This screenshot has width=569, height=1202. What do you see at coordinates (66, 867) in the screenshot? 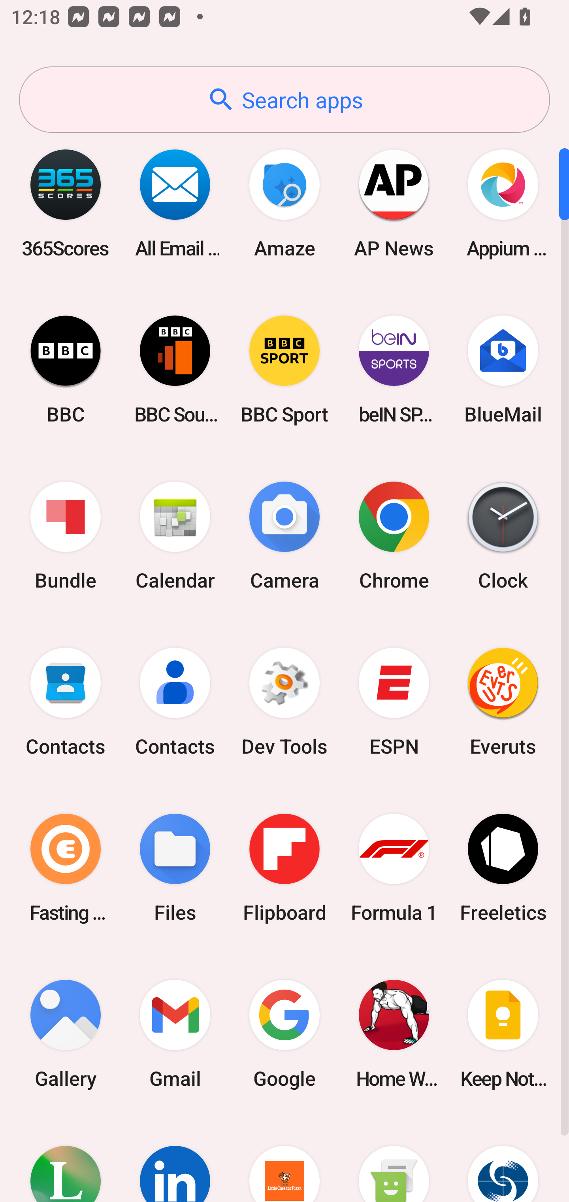
I see `Fasting Coach` at bounding box center [66, 867].